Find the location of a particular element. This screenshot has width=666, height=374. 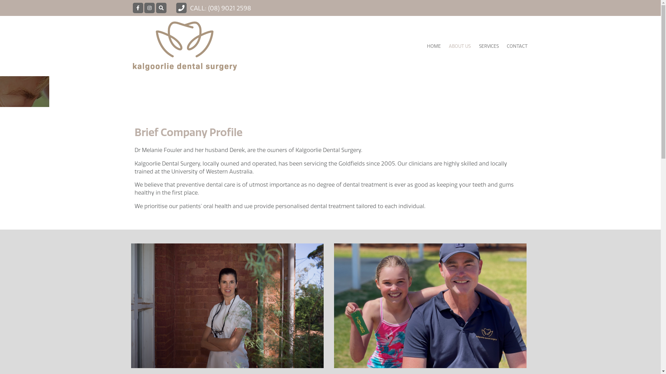

HOME is located at coordinates (434, 46).